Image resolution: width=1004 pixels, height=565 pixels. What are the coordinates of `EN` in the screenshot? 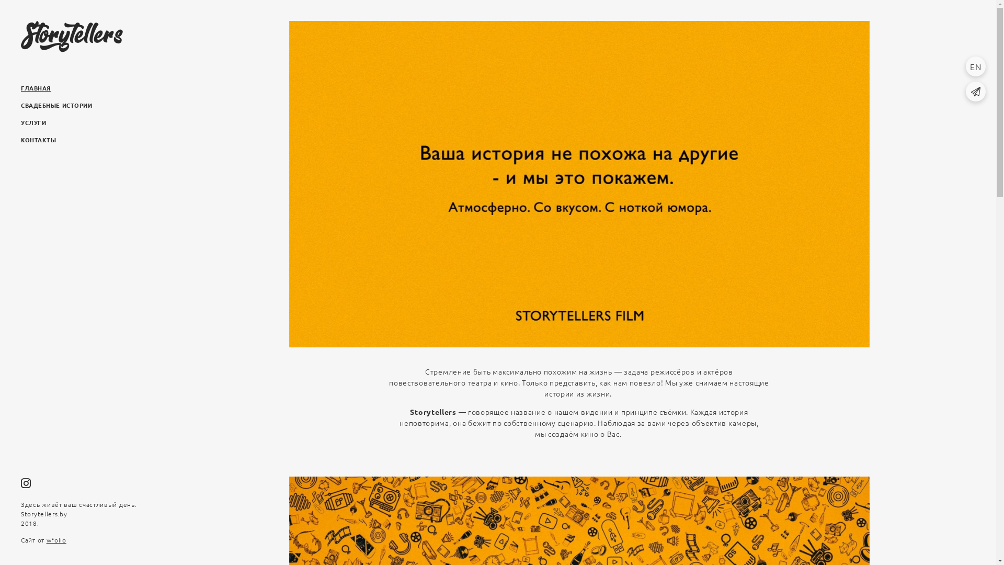 It's located at (976, 66).